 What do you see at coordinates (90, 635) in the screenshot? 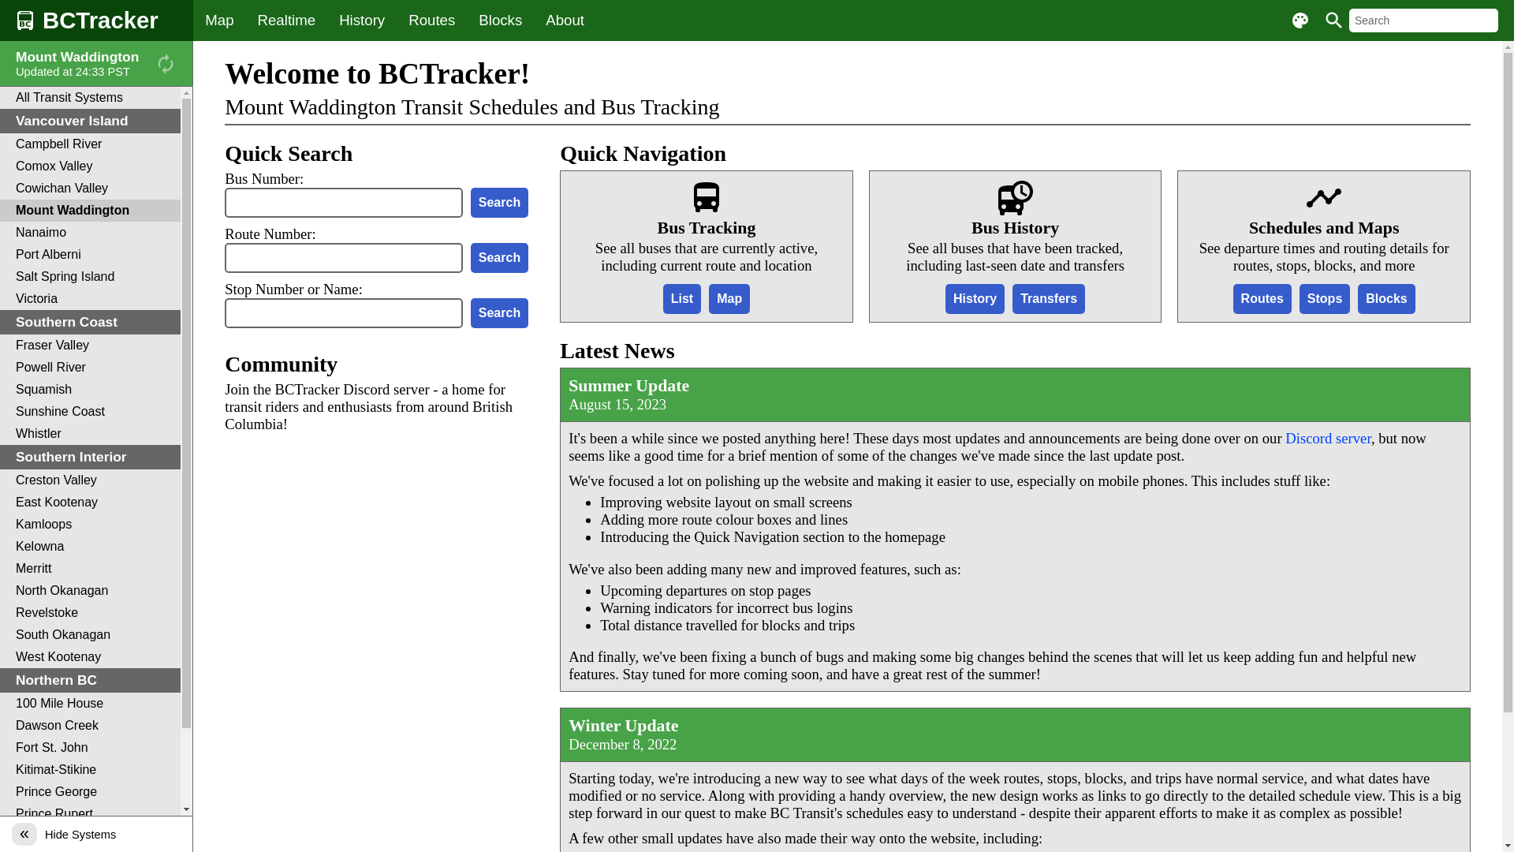
I see `South Okanagan` at bounding box center [90, 635].